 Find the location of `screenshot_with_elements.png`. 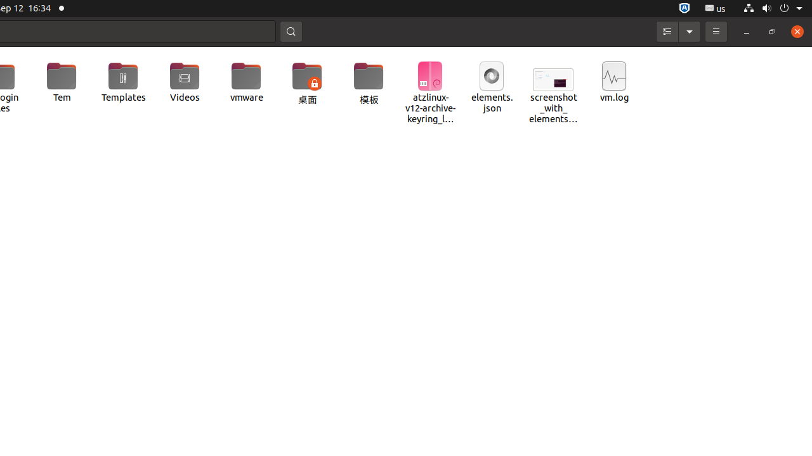

screenshot_with_elements.png is located at coordinates (553, 89).